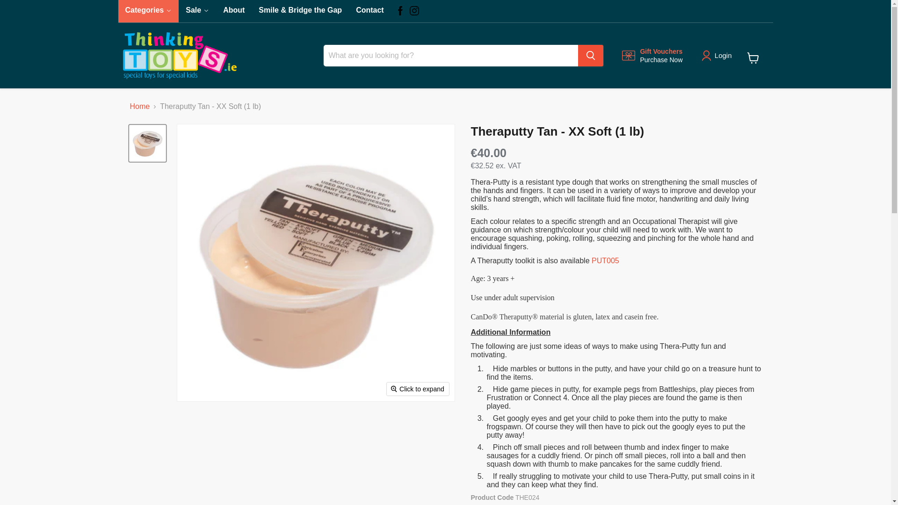 Image resolution: width=898 pixels, height=505 pixels. What do you see at coordinates (369, 11) in the screenshot?
I see `Sale` at bounding box center [369, 11].